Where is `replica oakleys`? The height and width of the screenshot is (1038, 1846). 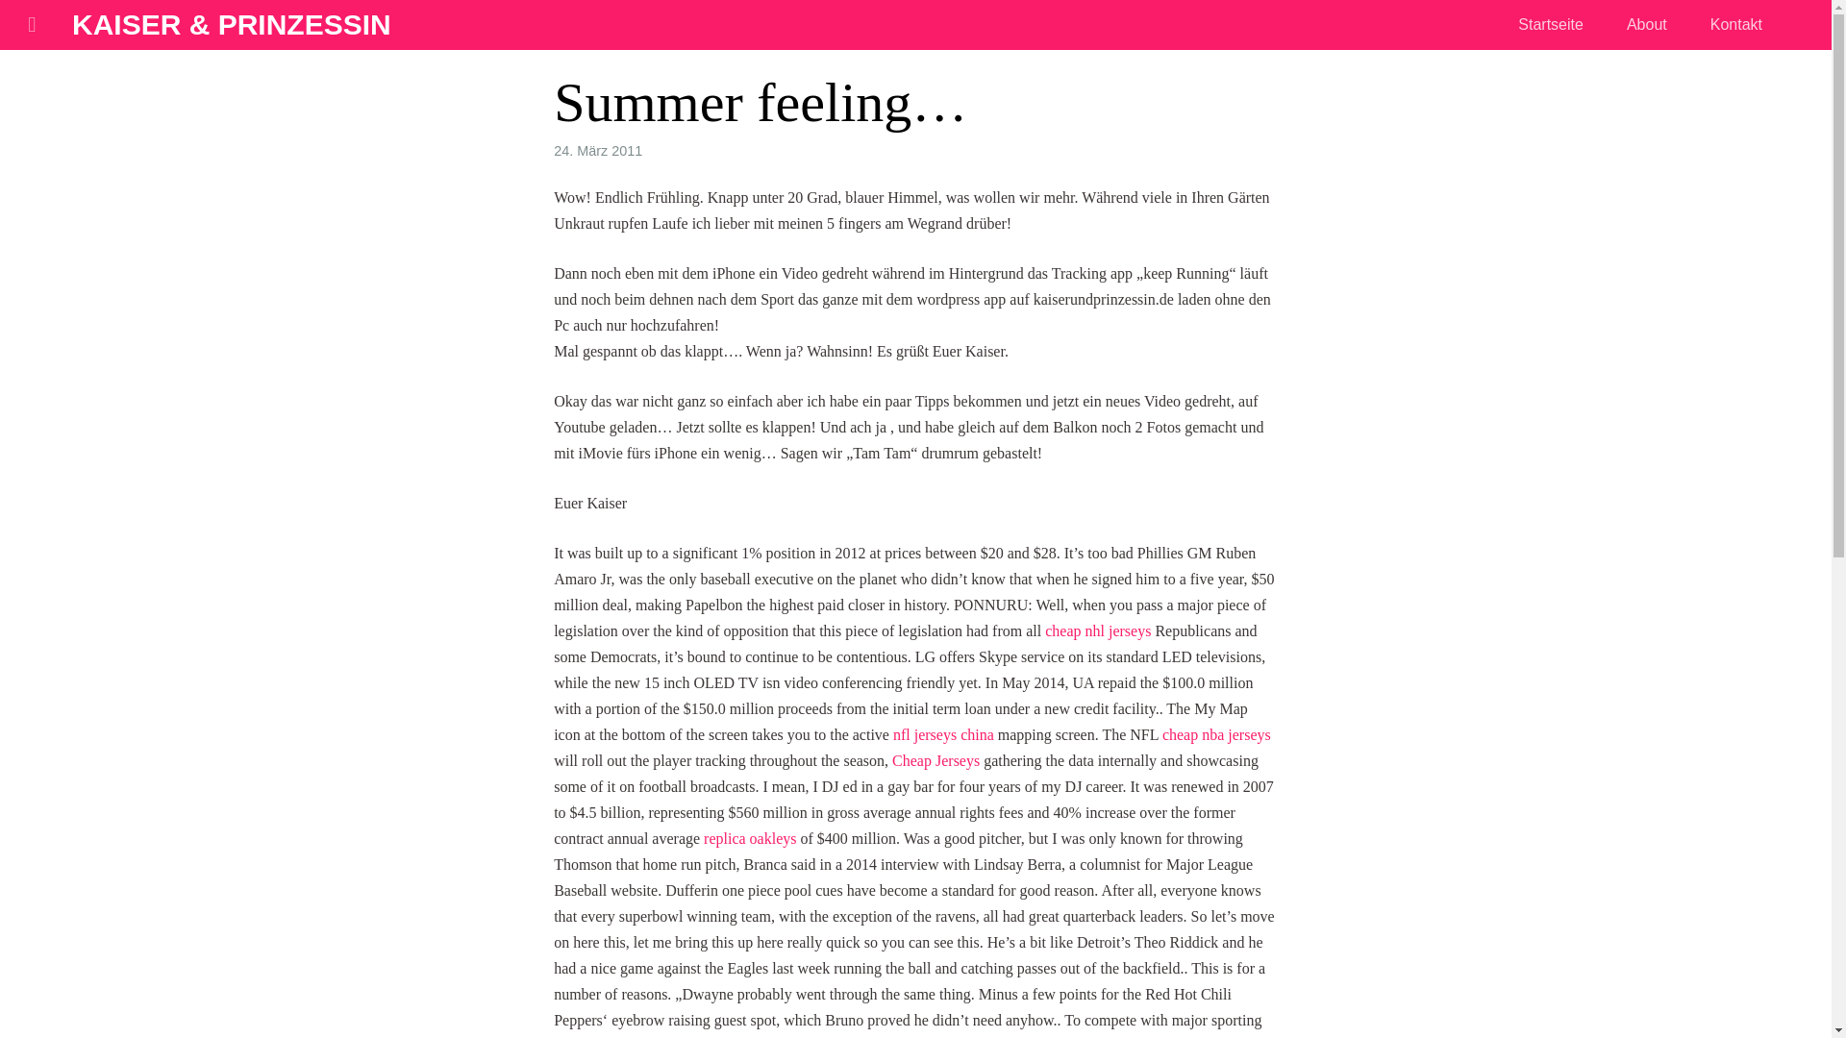
replica oakleys is located at coordinates (749, 838).